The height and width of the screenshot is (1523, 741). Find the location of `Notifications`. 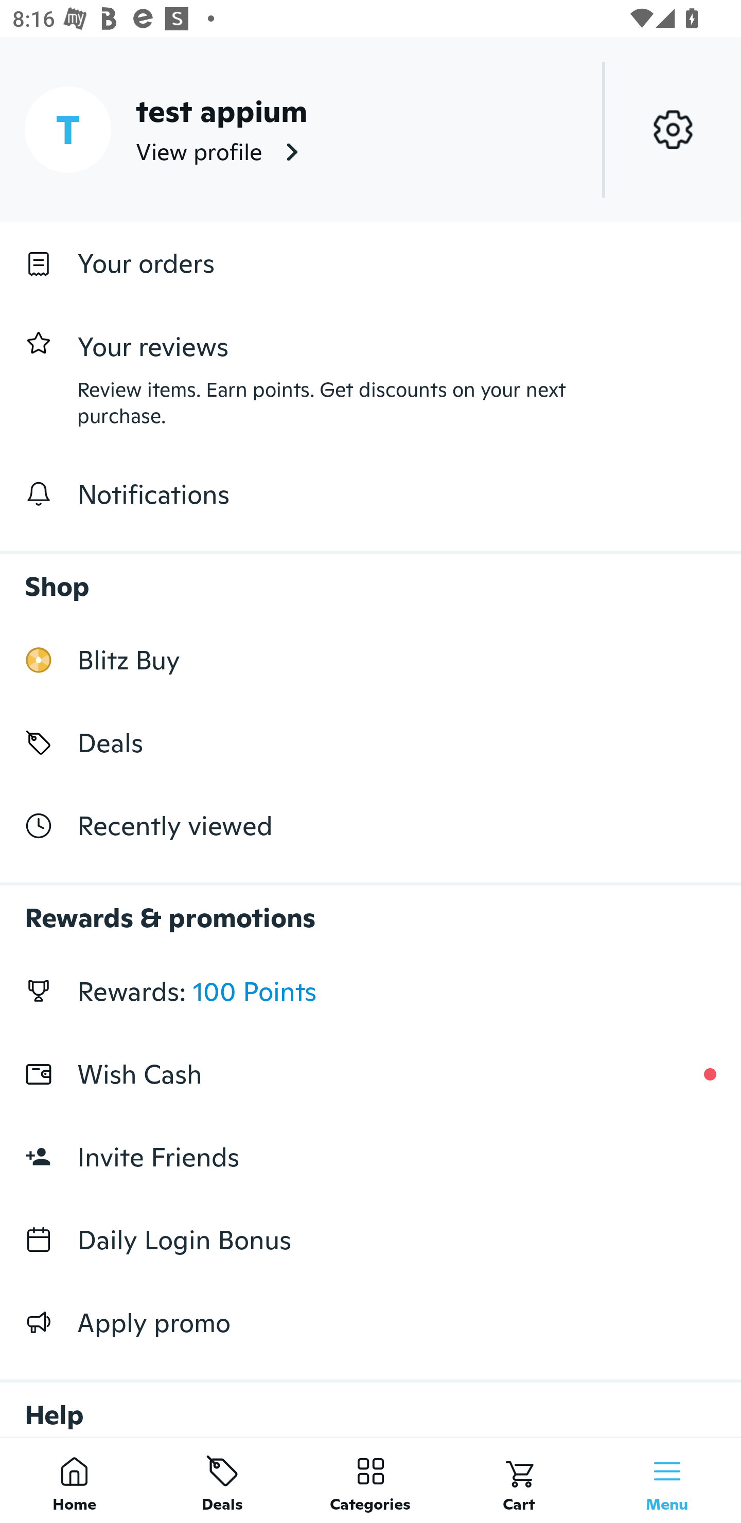

Notifications is located at coordinates (370, 494).